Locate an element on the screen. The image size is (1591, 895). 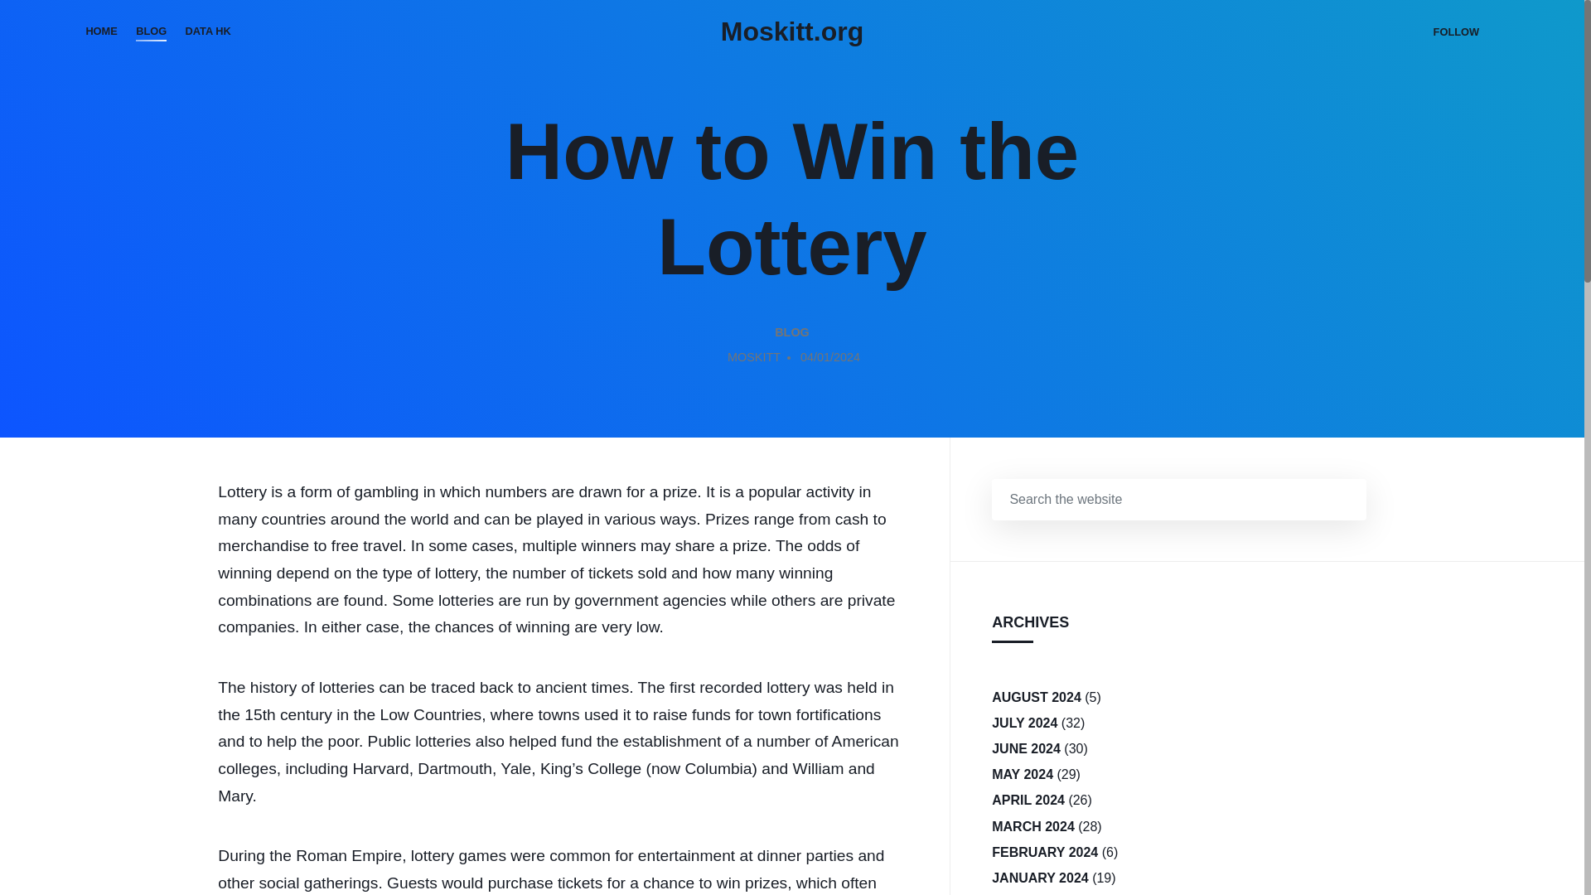
DECEMBER 2023 is located at coordinates (1046, 893).